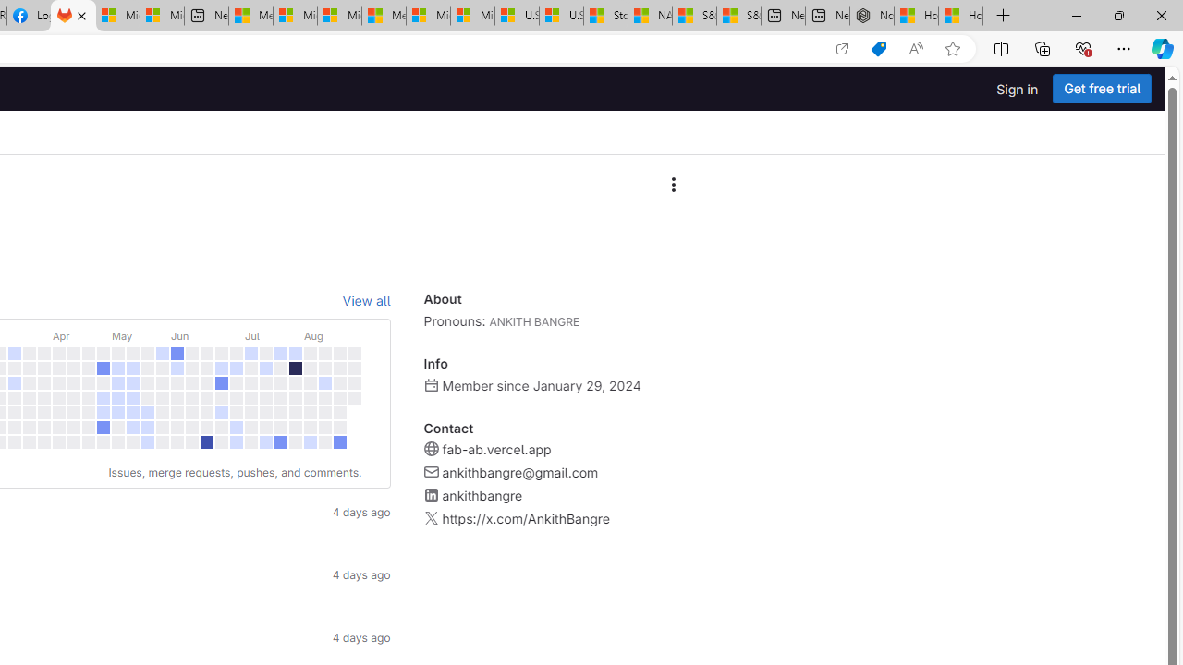 The image size is (1183, 665). Describe the element at coordinates (673, 185) in the screenshot. I see `AutomationID: dropdown-toggle-btn-16` at that location.